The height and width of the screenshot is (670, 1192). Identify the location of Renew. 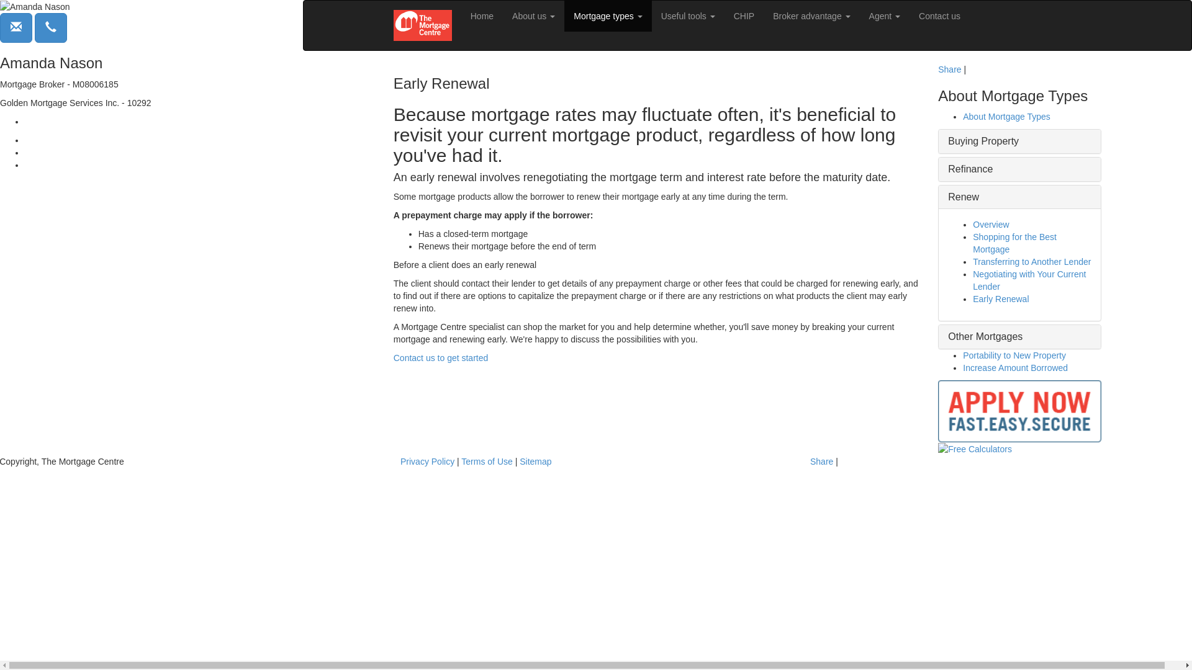
(964, 197).